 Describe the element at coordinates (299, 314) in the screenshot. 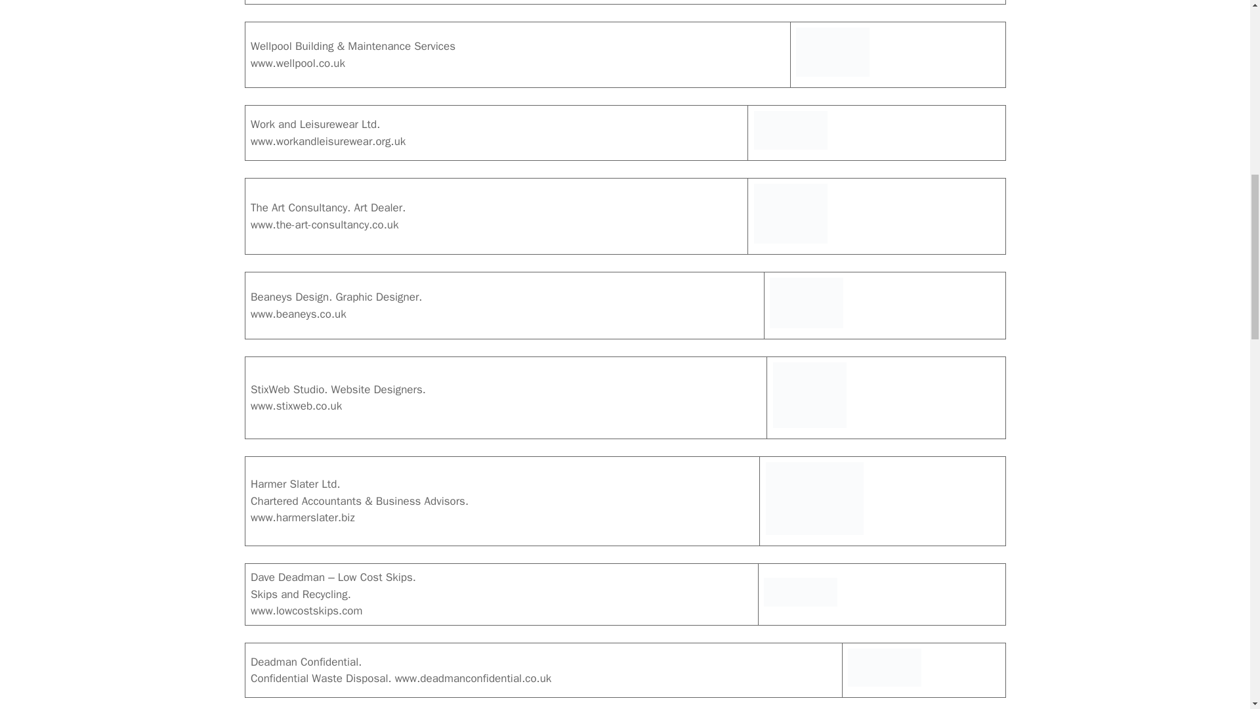

I see `www.beaneys.co.uk` at that location.